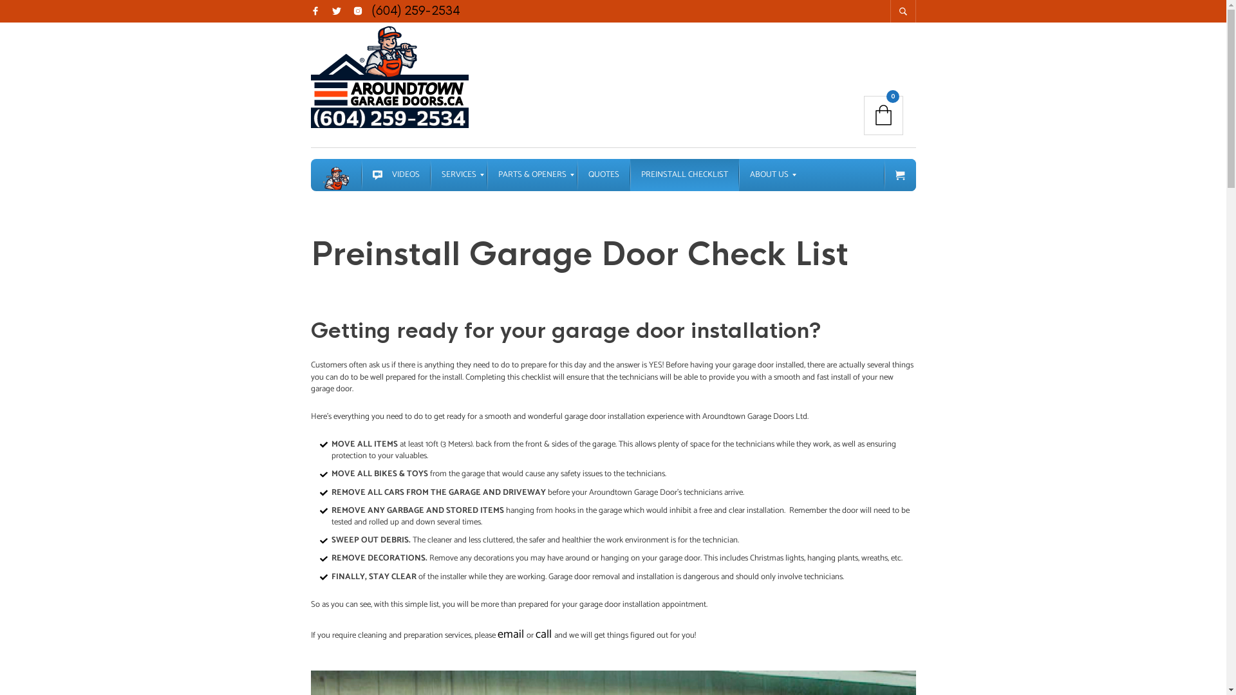 The width and height of the screenshot is (1236, 695). I want to click on email, so click(511, 635).